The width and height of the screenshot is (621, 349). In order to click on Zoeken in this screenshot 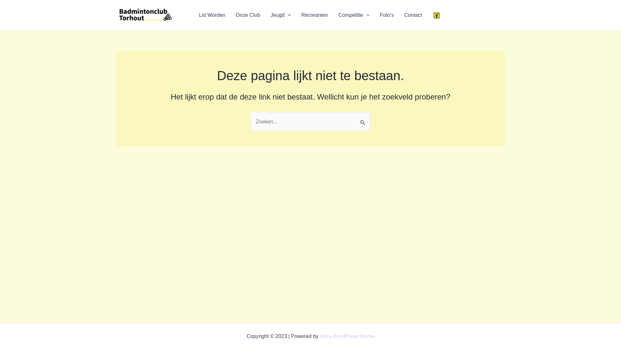, I will do `click(363, 119)`.